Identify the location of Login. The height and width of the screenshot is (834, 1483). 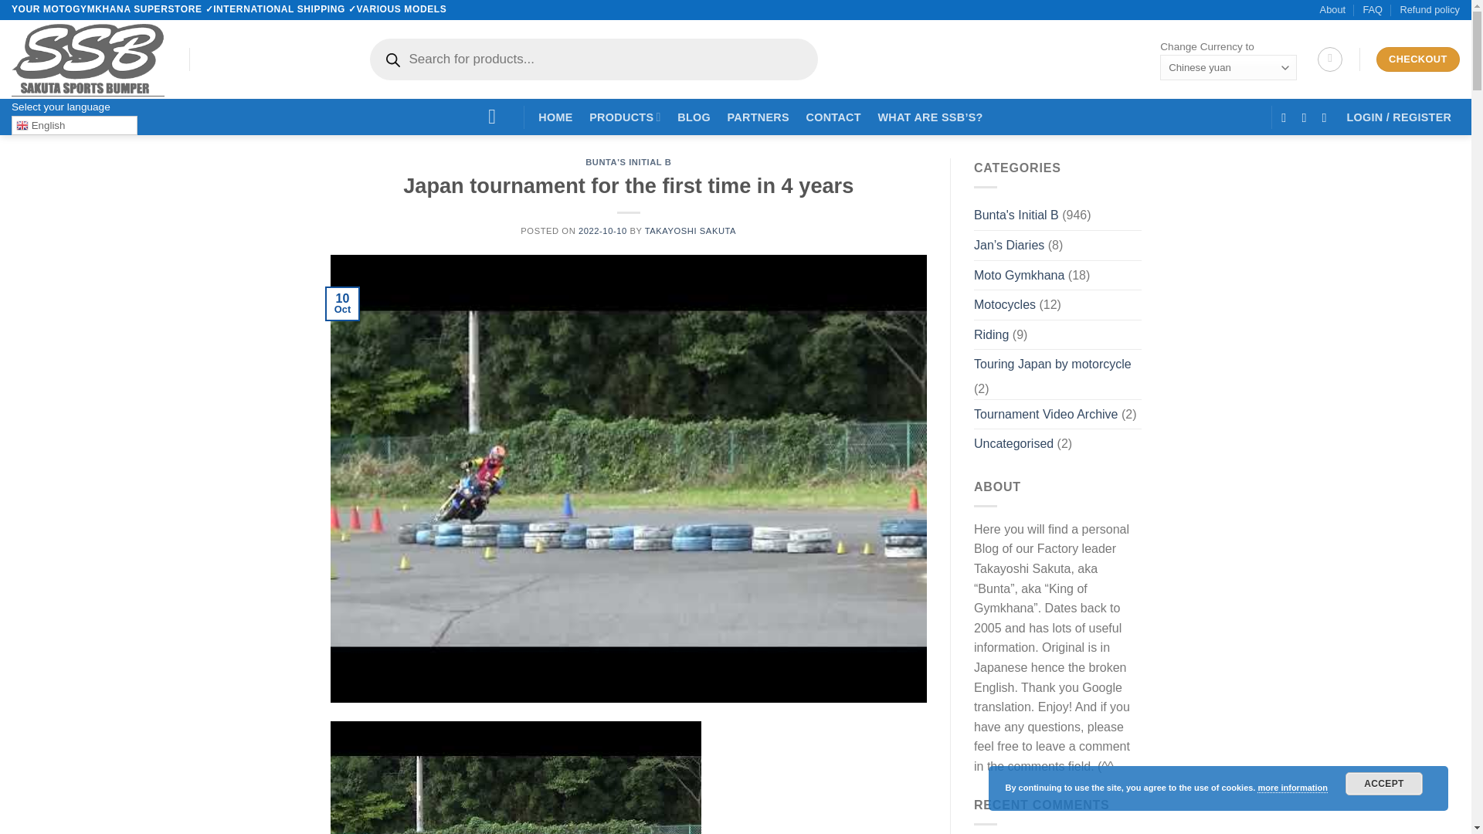
(1399, 117).